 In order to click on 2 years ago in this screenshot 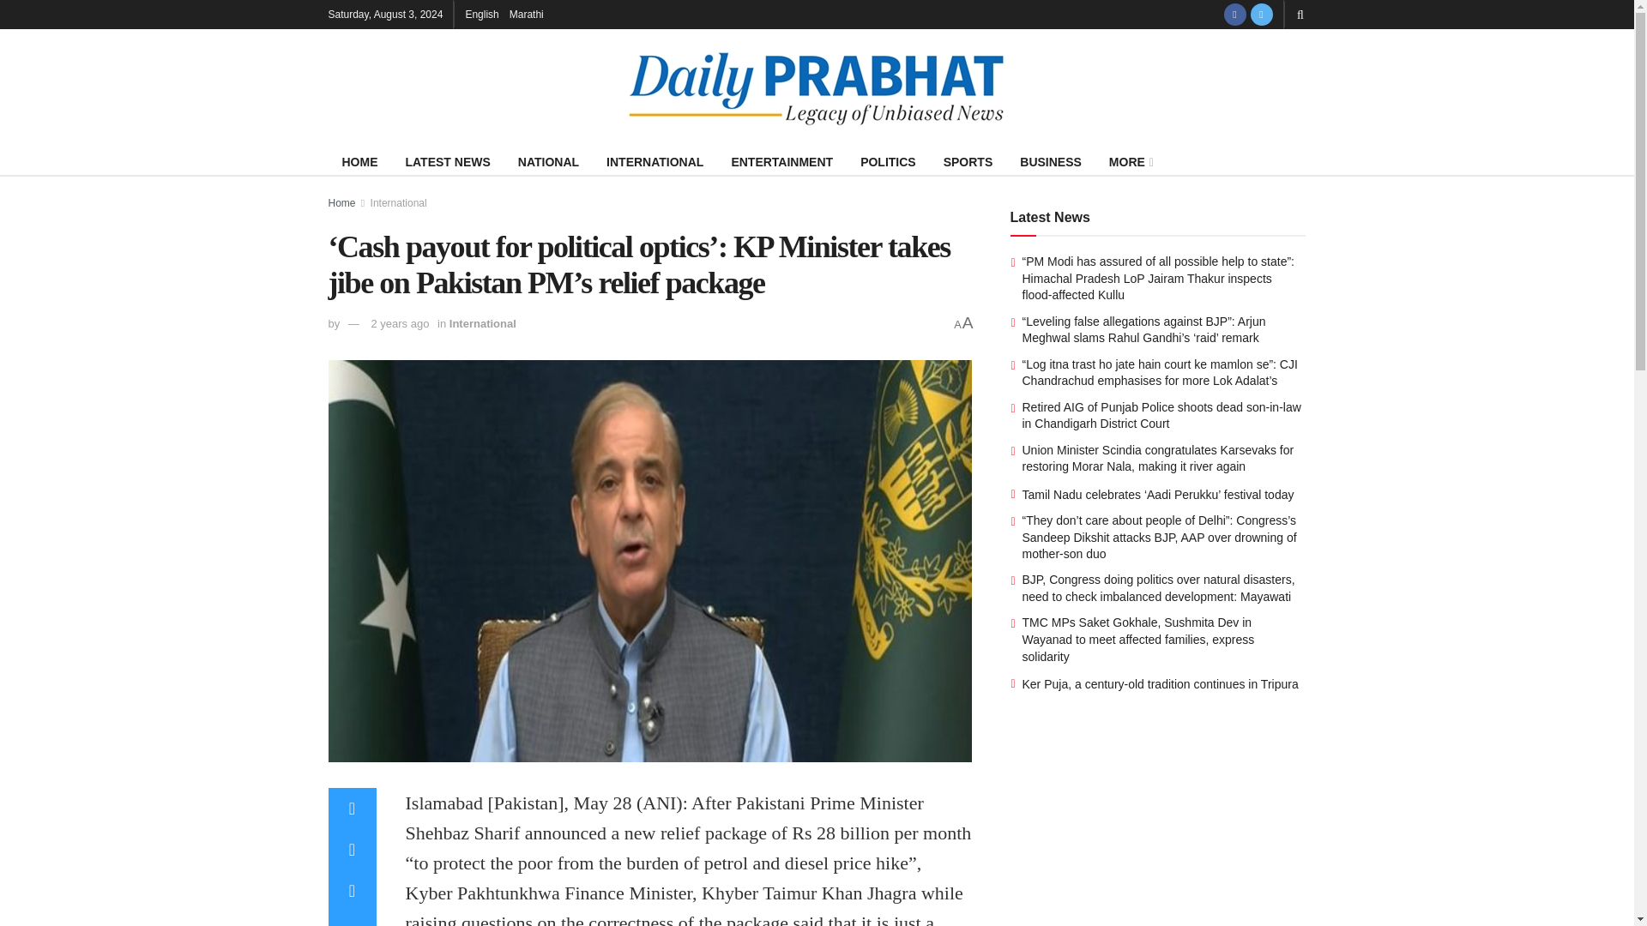, I will do `click(400, 323)`.